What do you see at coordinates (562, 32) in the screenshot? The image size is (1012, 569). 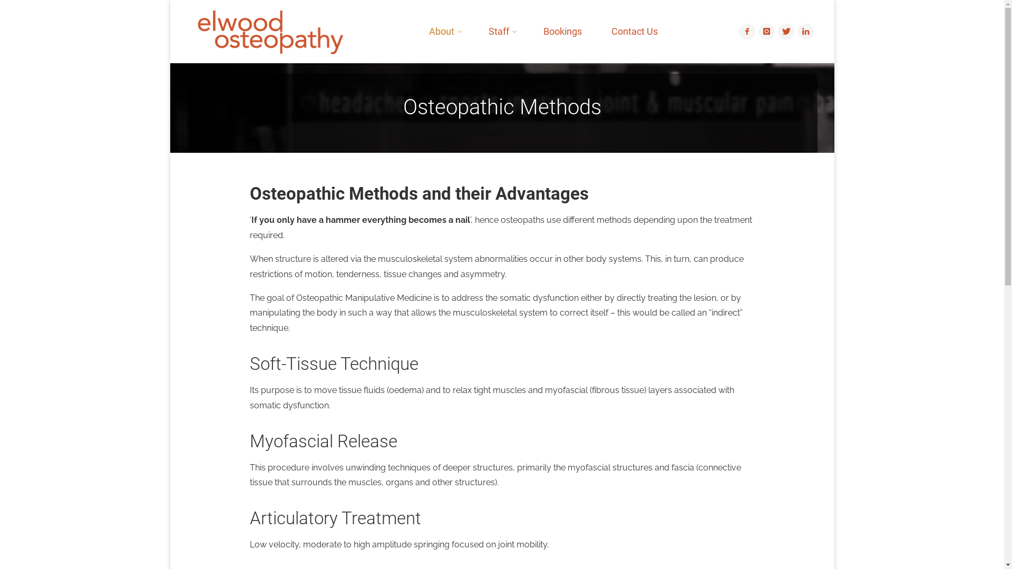 I see `Bookings` at bounding box center [562, 32].